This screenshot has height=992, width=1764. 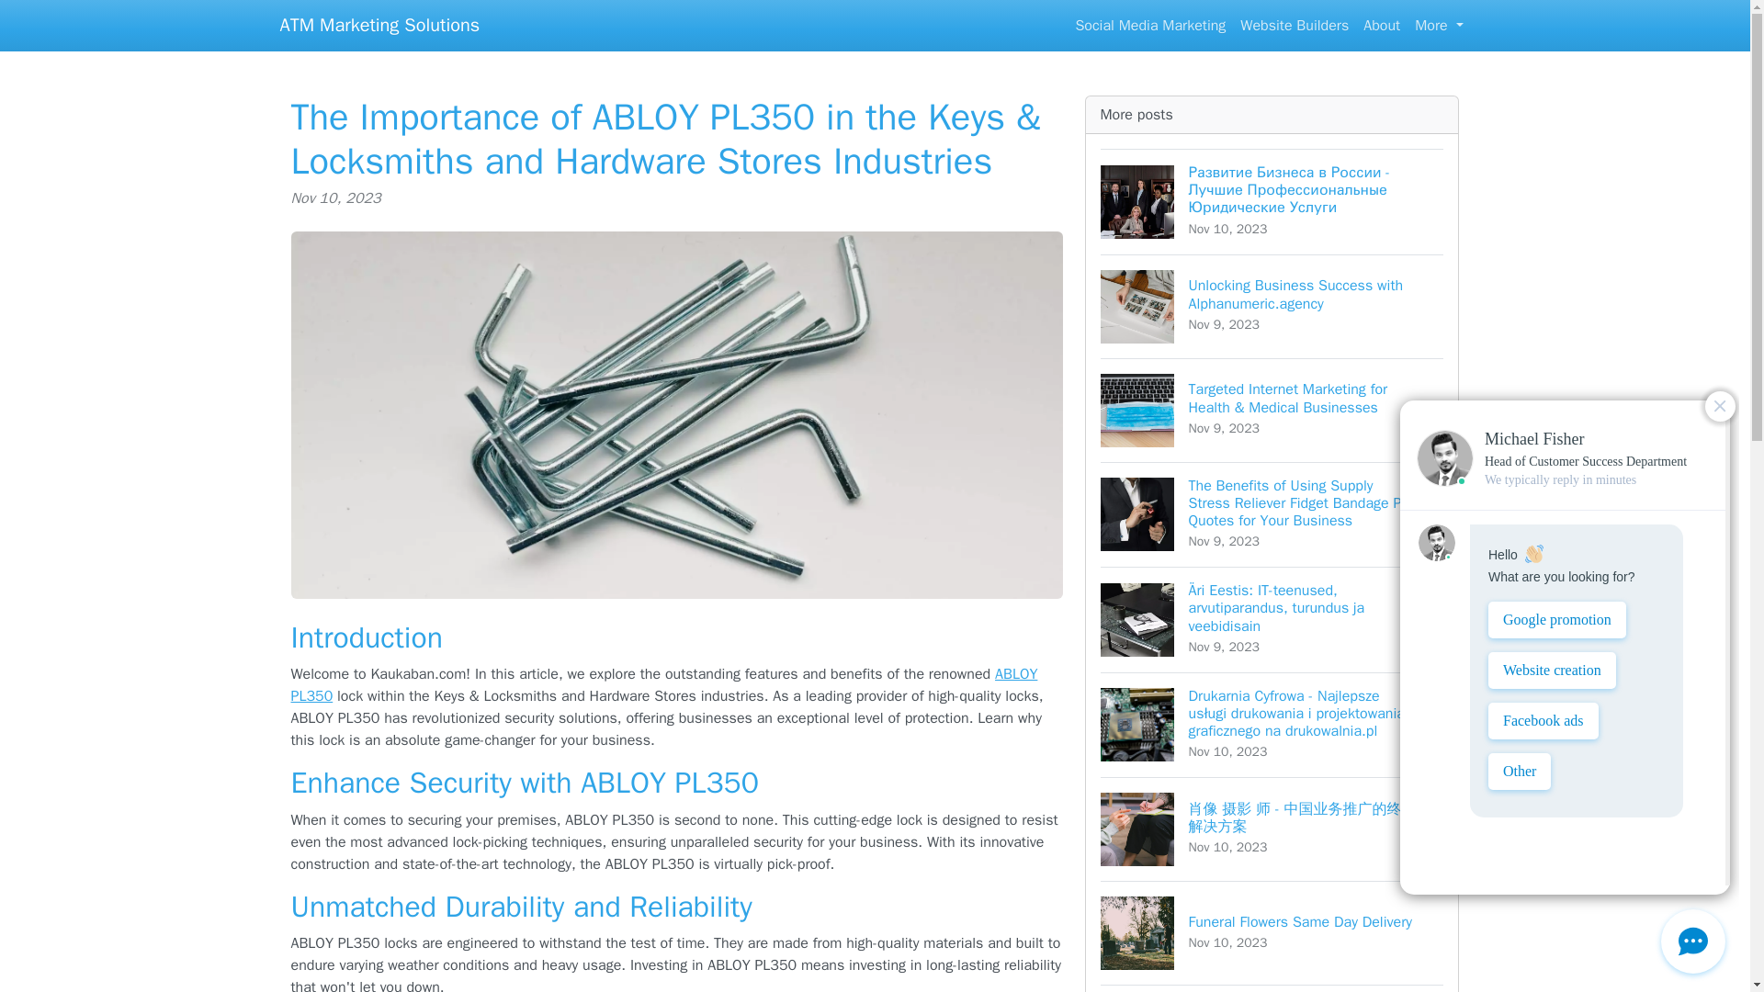 What do you see at coordinates (1382, 25) in the screenshot?
I see `Social Media Marketing` at bounding box center [1382, 25].